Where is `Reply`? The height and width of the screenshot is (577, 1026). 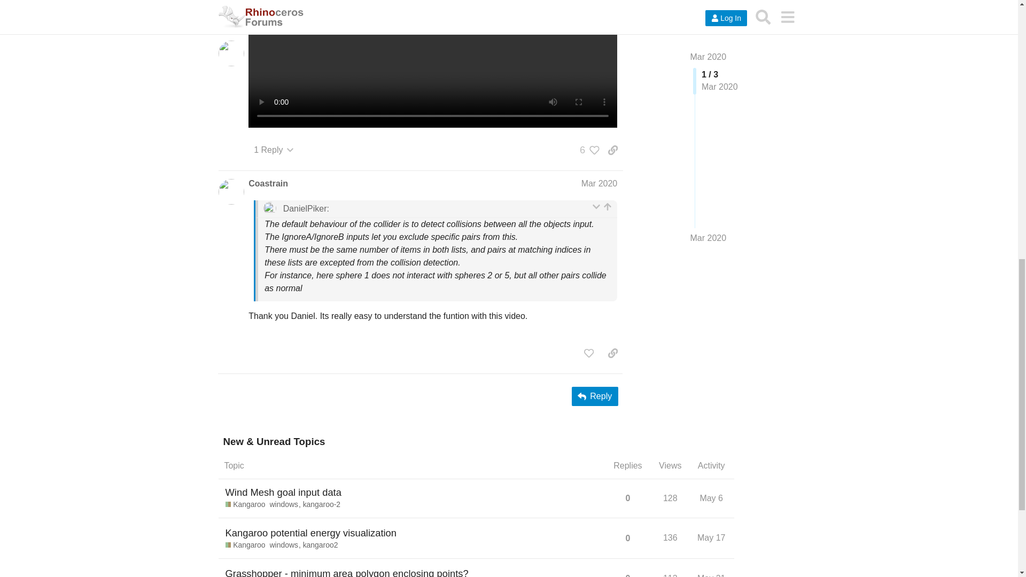
Reply is located at coordinates (595, 396).